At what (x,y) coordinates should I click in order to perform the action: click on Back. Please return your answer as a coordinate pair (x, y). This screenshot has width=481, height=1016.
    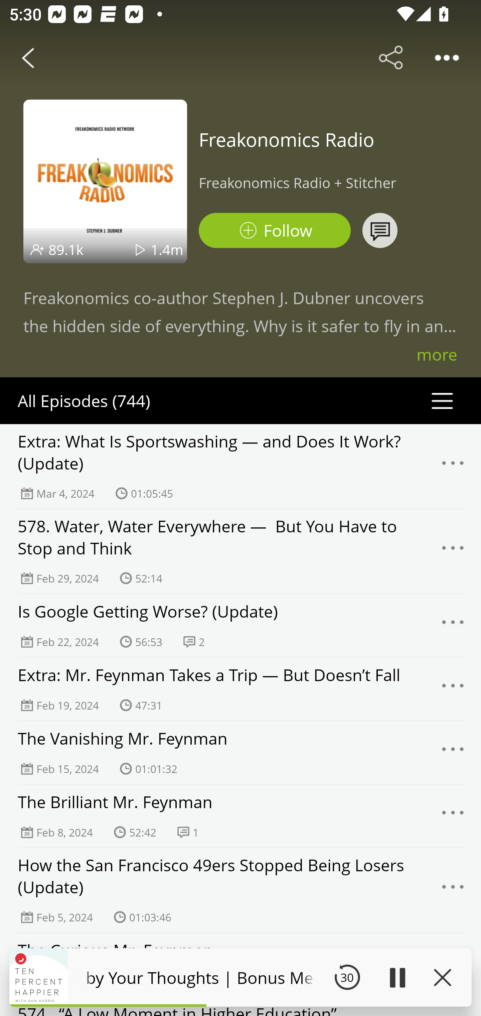
    Looking at the image, I should click on (28, 57).